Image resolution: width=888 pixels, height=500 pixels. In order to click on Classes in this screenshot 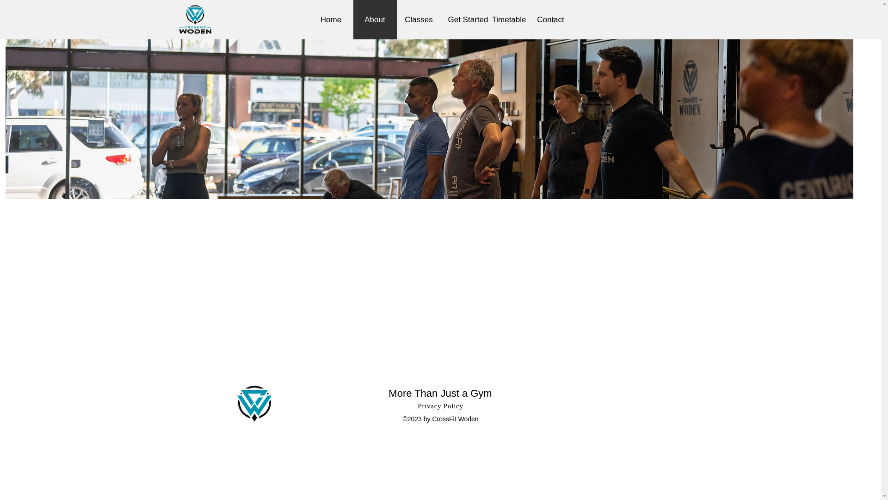, I will do `click(419, 19)`.